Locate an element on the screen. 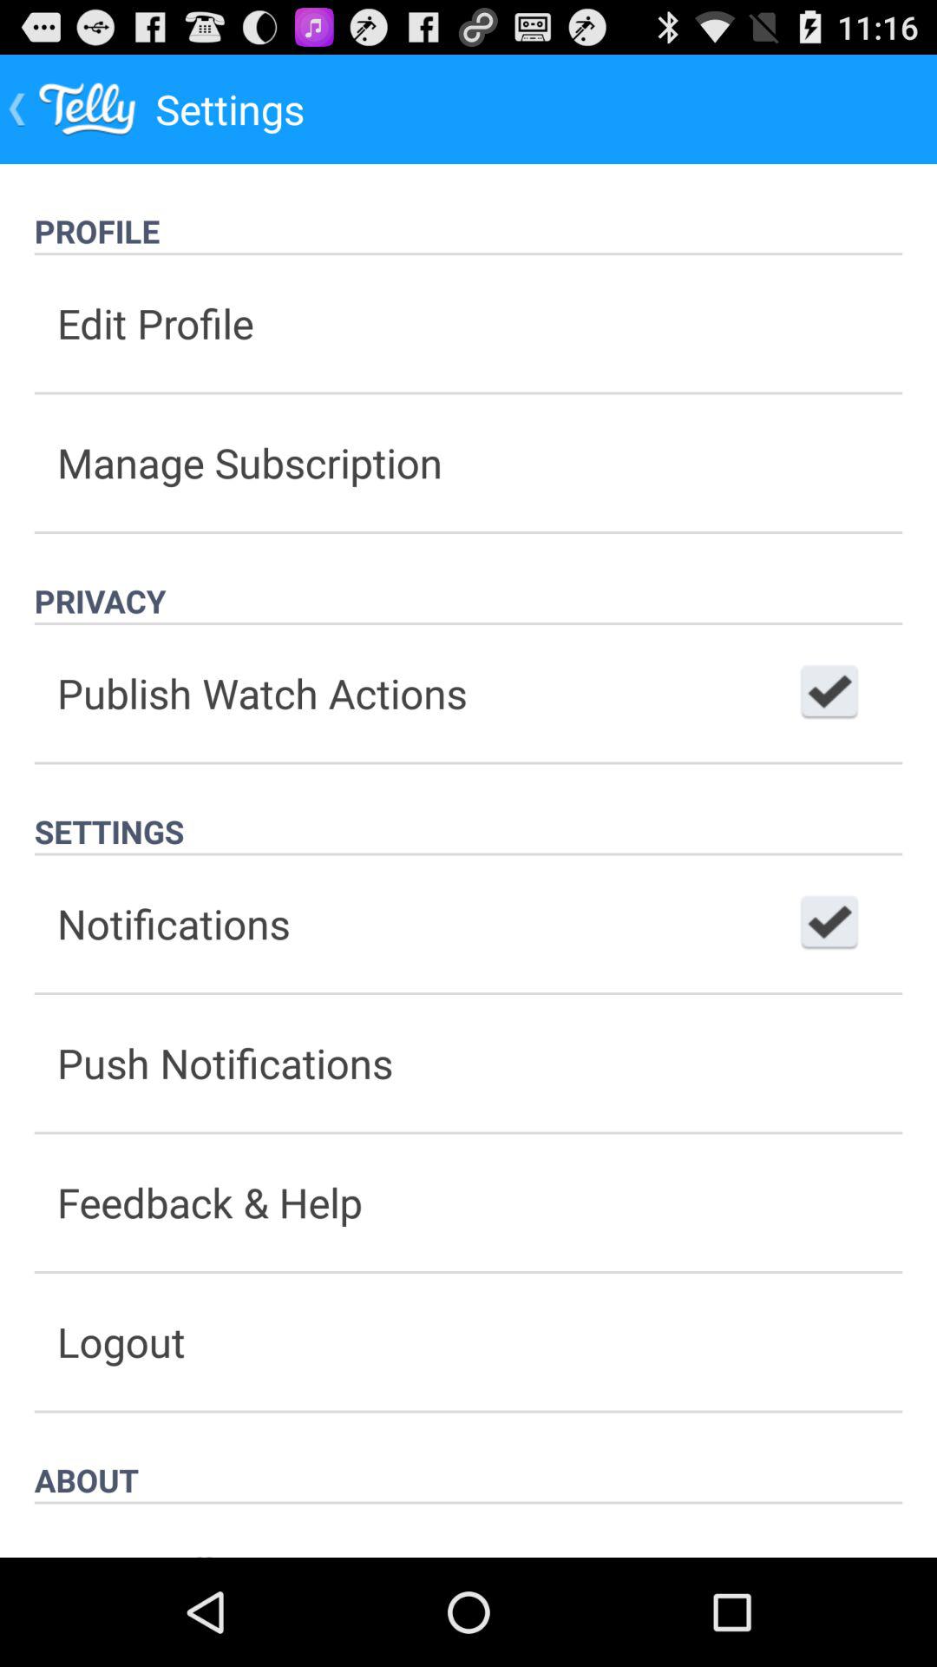 This screenshot has height=1667, width=937. press the icon above logout item is located at coordinates (468, 1202).